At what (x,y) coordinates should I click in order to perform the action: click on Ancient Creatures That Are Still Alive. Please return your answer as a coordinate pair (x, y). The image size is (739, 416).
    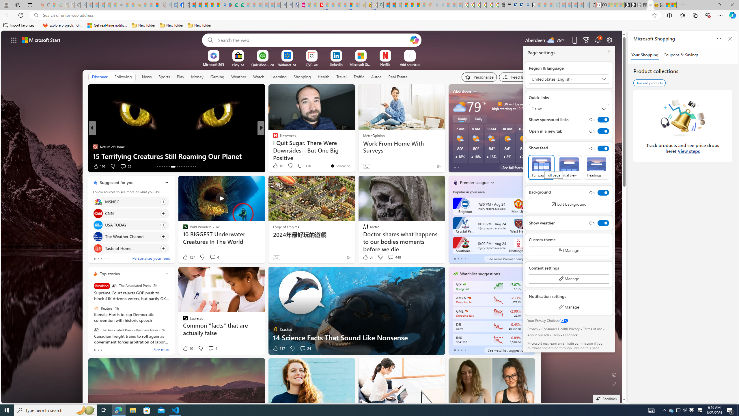
    Looking at the image, I should click on (354, 156).